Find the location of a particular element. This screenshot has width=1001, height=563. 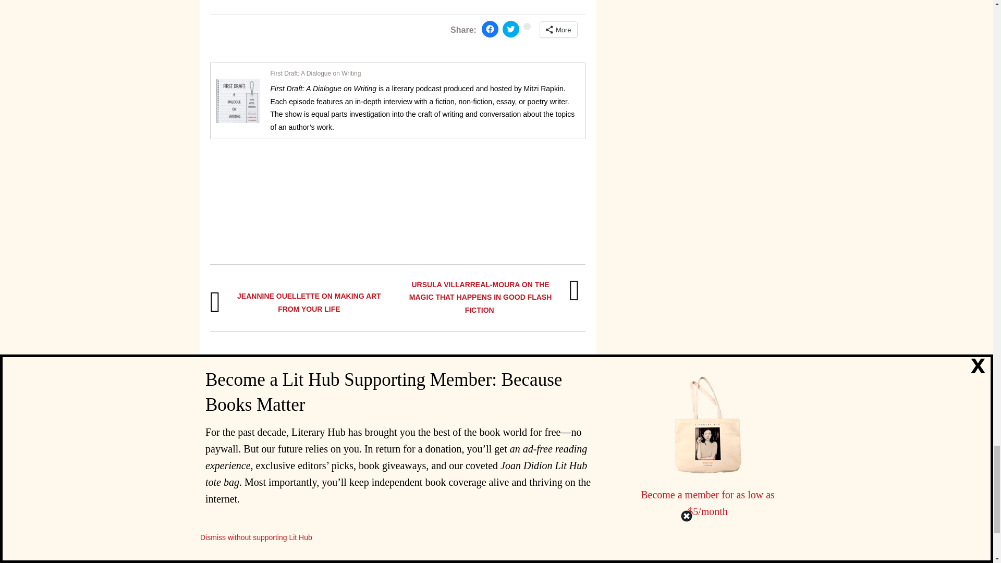

Share on Facebook is located at coordinates (490, 29).